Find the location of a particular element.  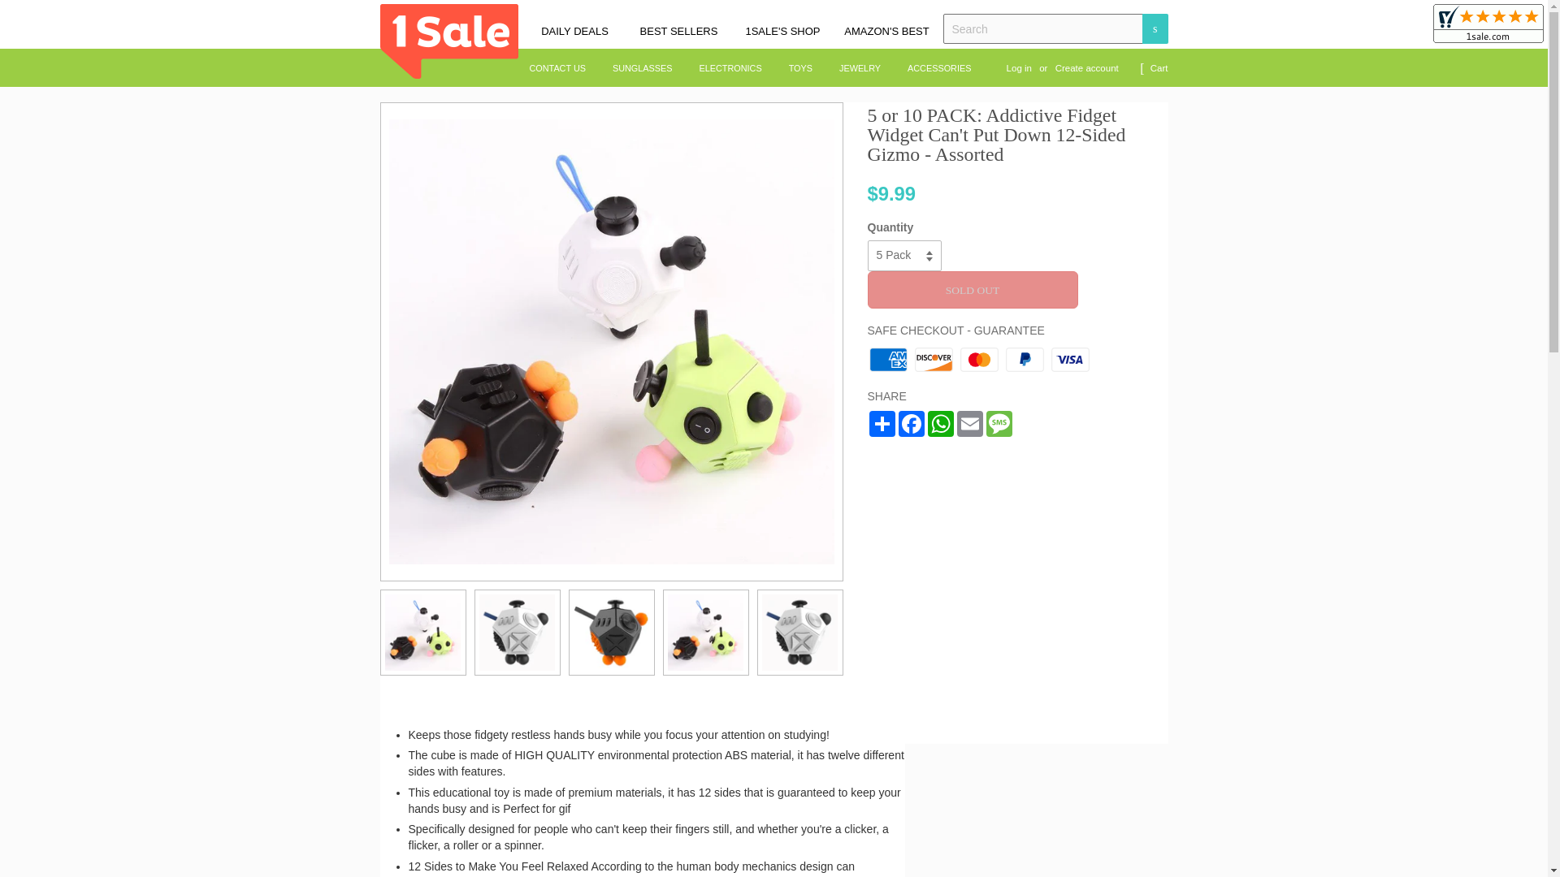

DAILY DEALS is located at coordinates (574, 32).